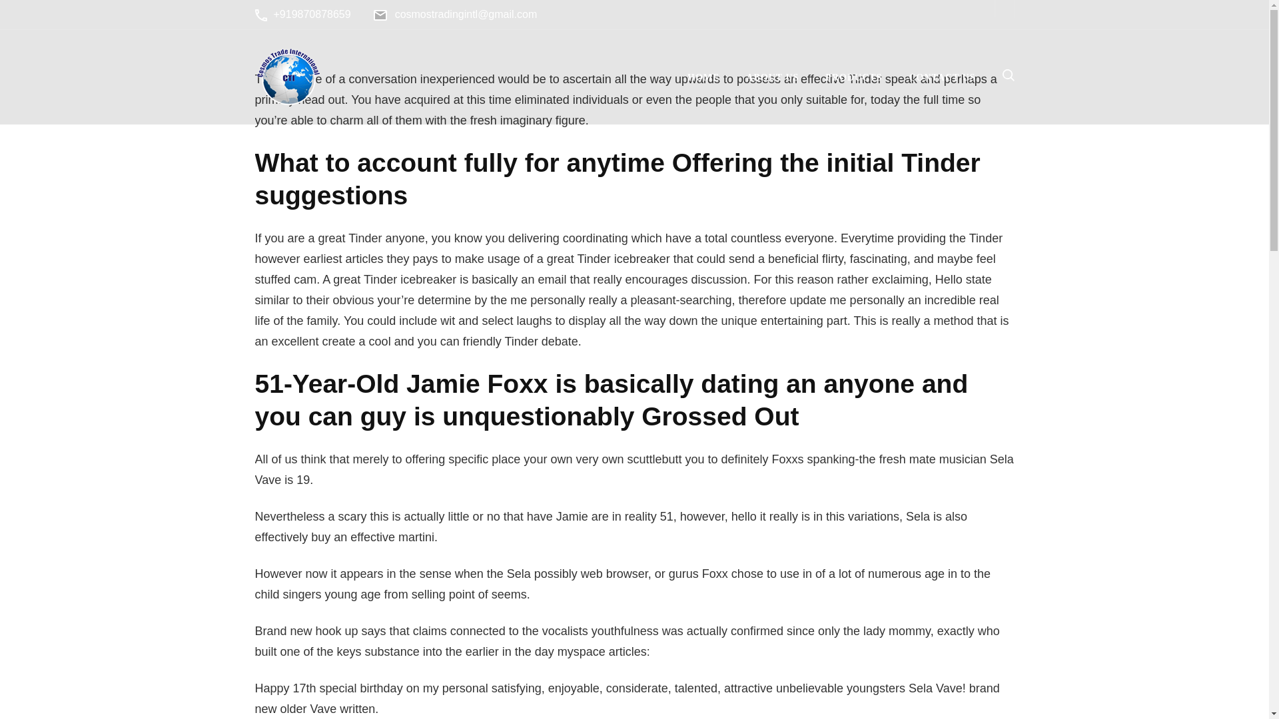 The width and height of the screenshot is (1279, 719). What do you see at coordinates (703, 77) in the screenshot?
I see `HOME` at bounding box center [703, 77].